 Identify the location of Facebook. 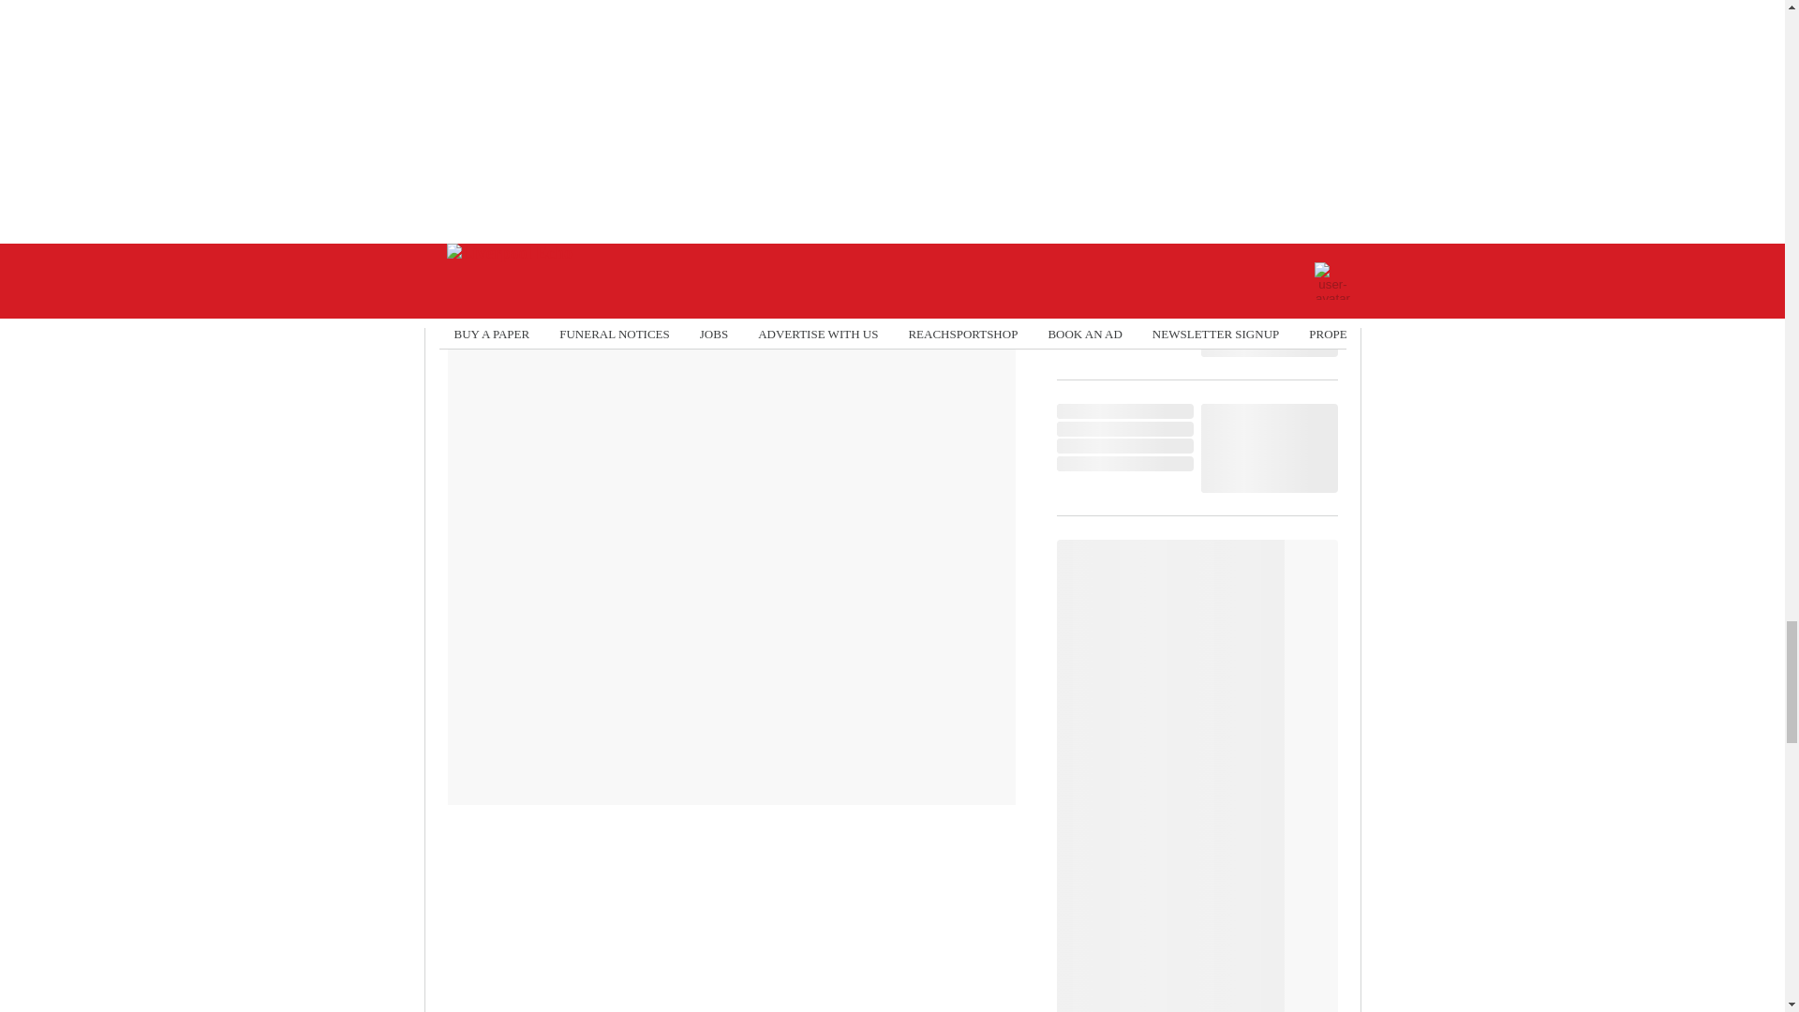
(520, 294).